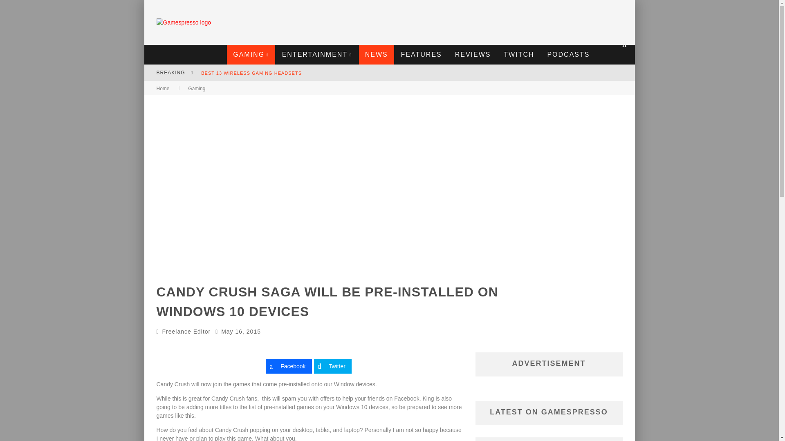 Image resolution: width=785 pixels, height=441 pixels. I want to click on ENTERTAINMENT, so click(317, 55).